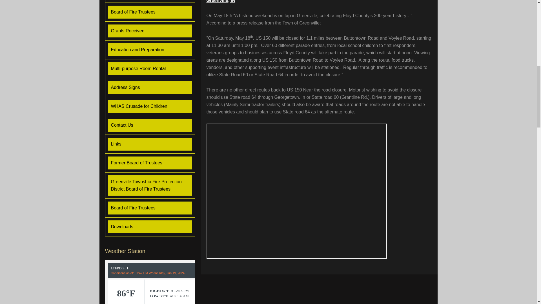 The image size is (541, 304). I want to click on Education and Preparation, so click(150, 50).